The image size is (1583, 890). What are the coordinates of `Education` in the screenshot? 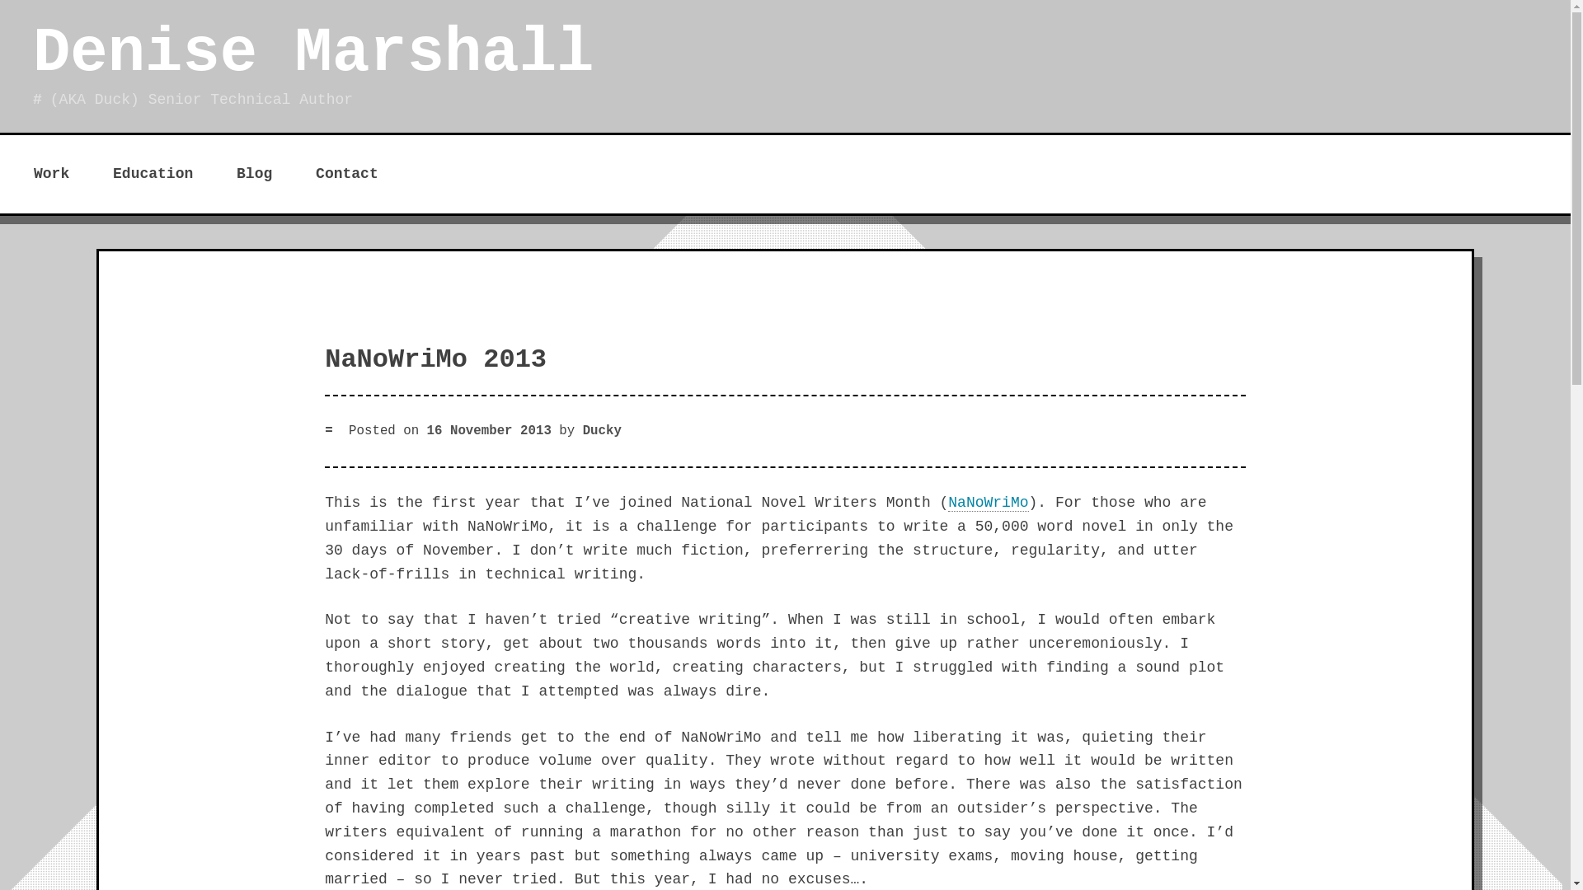 It's located at (153, 173).